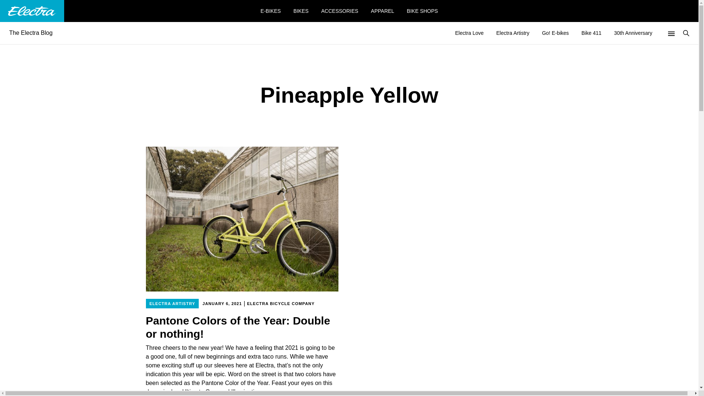  What do you see at coordinates (382, 11) in the screenshot?
I see `APPAREL` at bounding box center [382, 11].